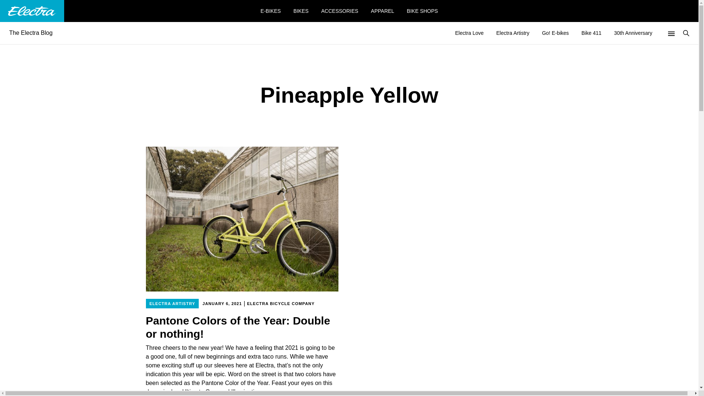  What do you see at coordinates (382, 11) in the screenshot?
I see `APPAREL` at bounding box center [382, 11].